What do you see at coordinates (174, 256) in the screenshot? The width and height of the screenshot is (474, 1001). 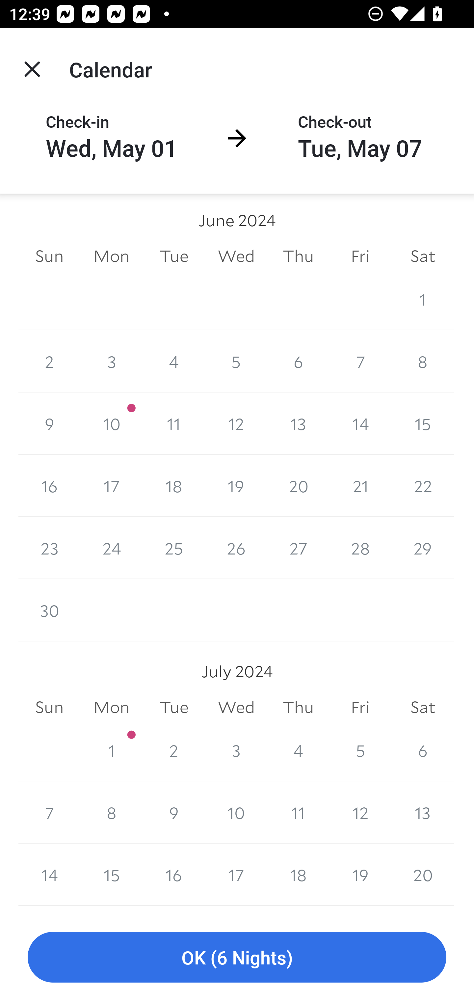 I see `Tue` at bounding box center [174, 256].